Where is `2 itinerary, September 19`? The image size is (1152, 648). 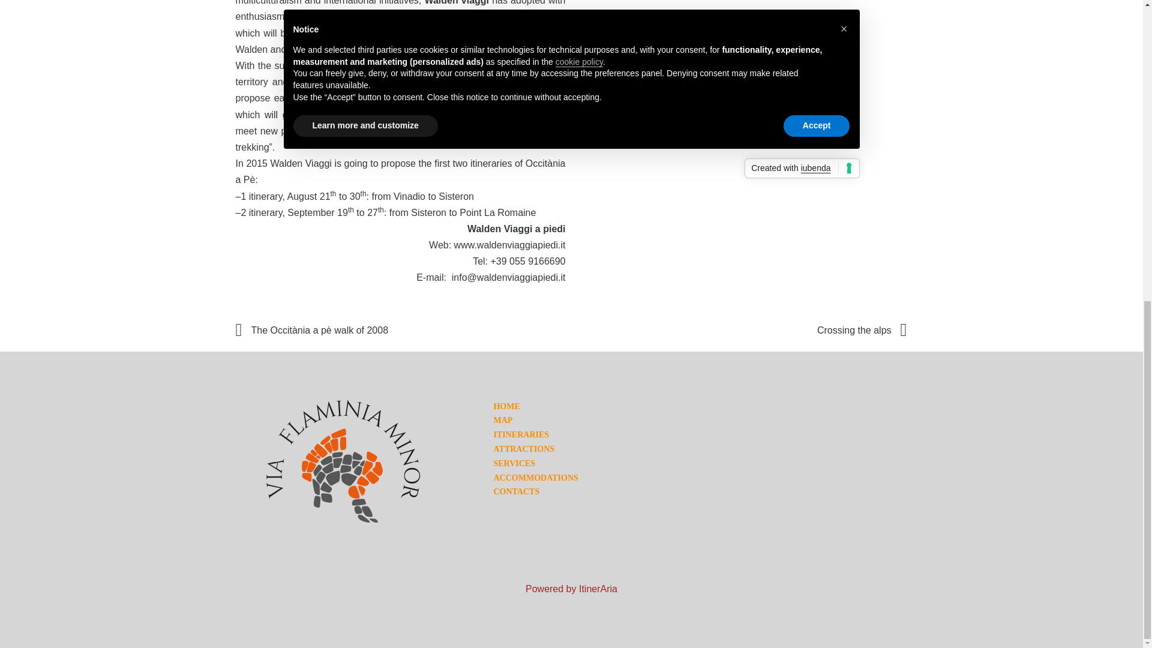 2 itinerary, September 19 is located at coordinates (294, 212).